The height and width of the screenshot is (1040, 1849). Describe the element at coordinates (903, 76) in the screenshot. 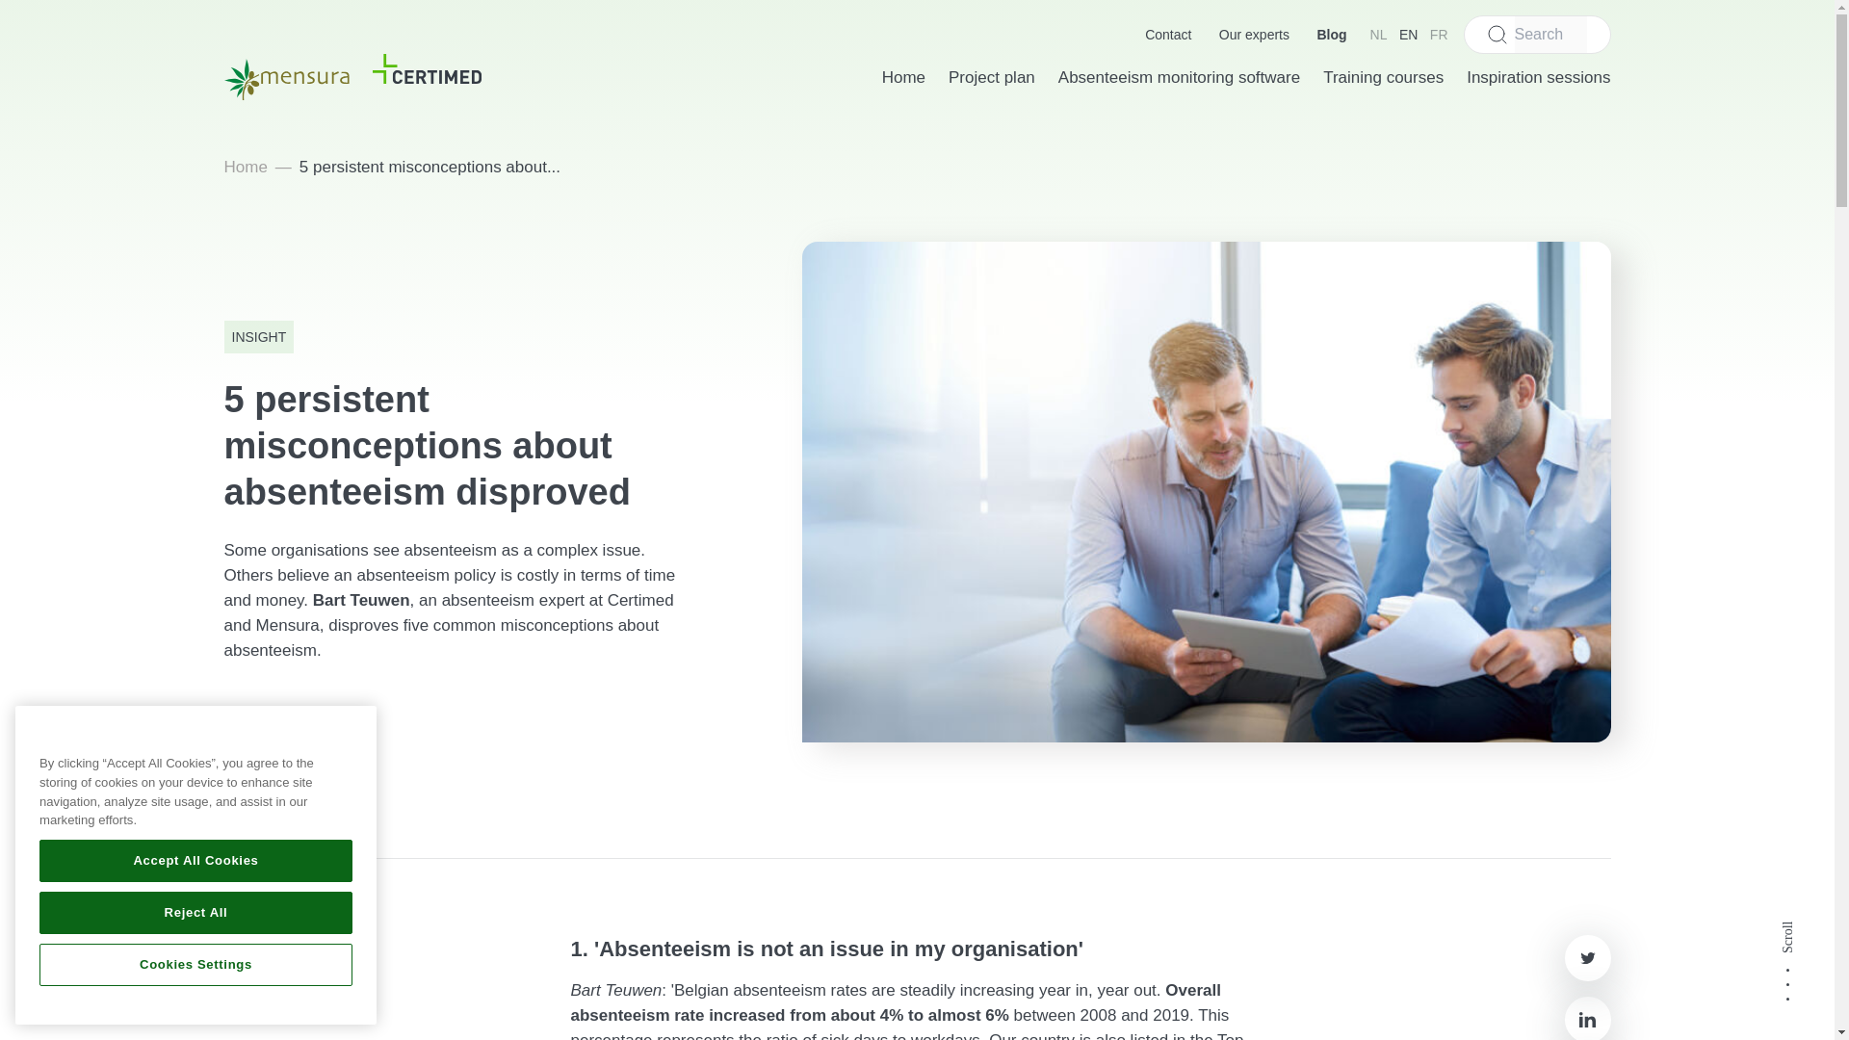

I see `Home` at that location.